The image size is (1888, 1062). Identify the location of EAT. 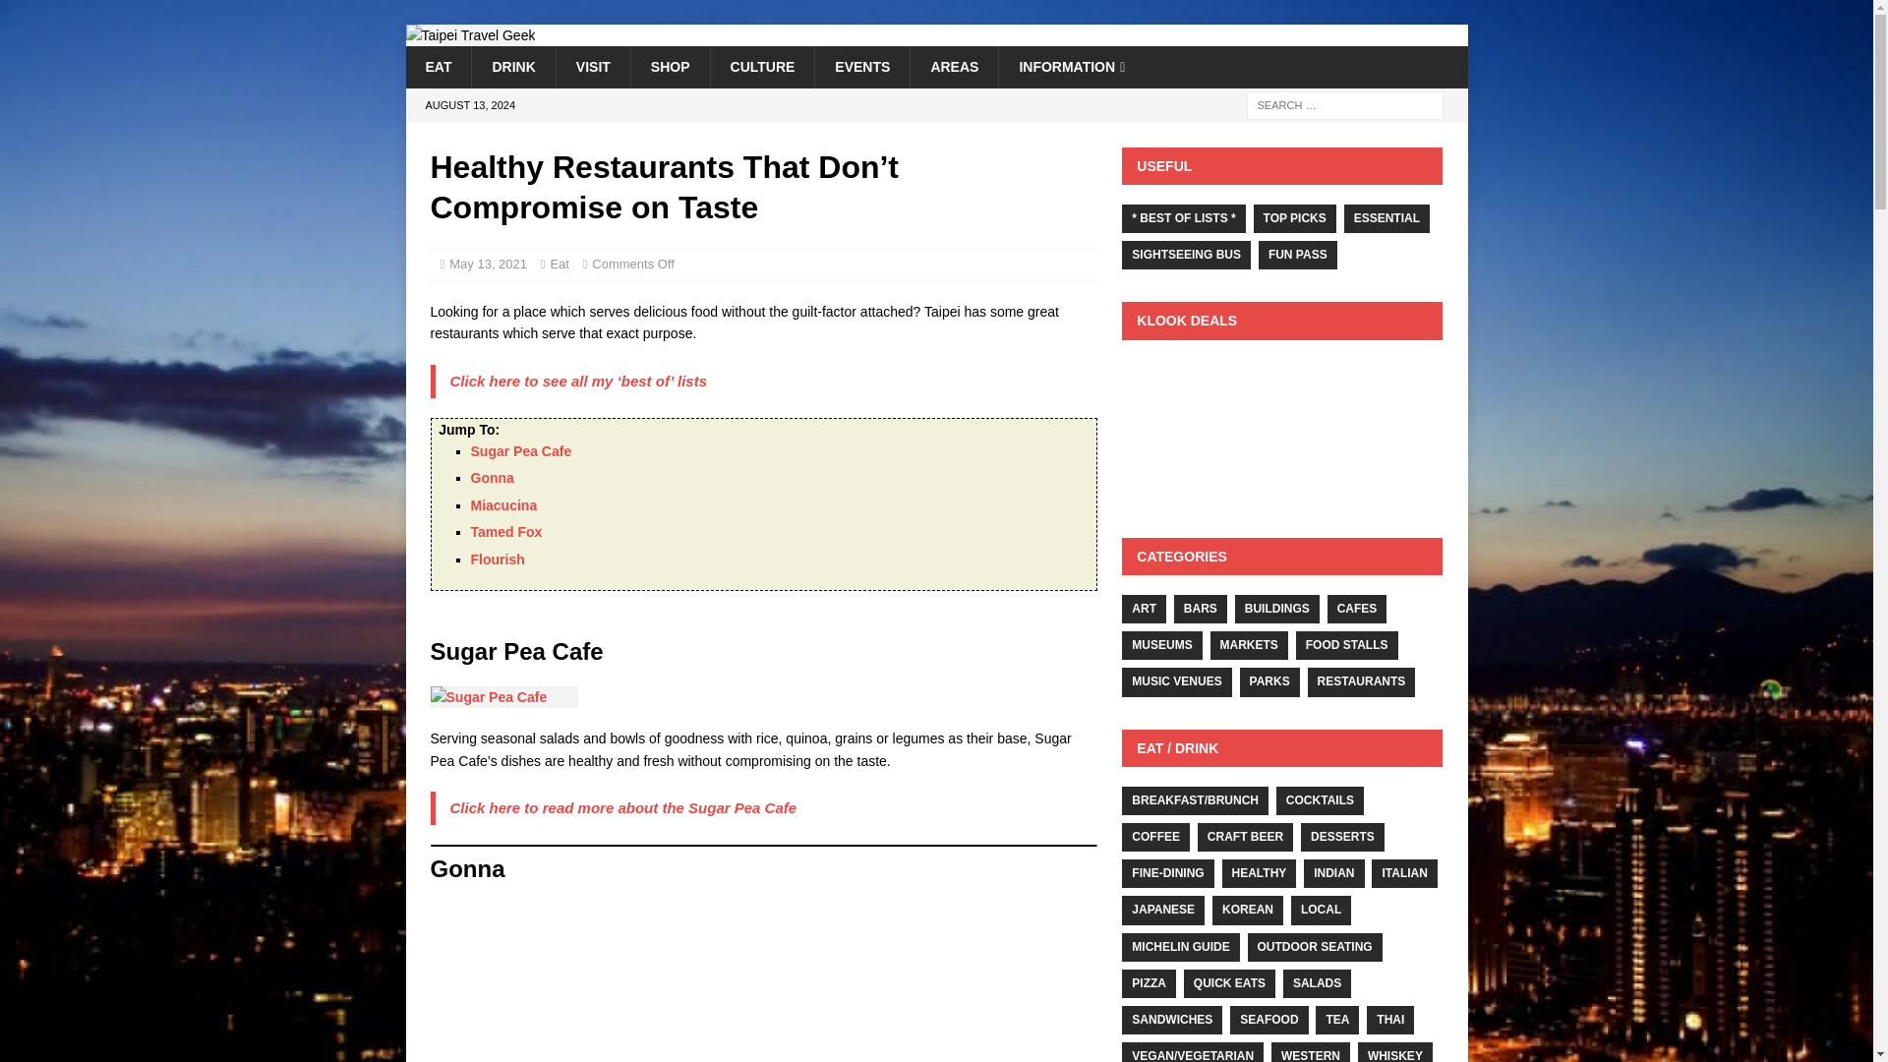
(438, 67).